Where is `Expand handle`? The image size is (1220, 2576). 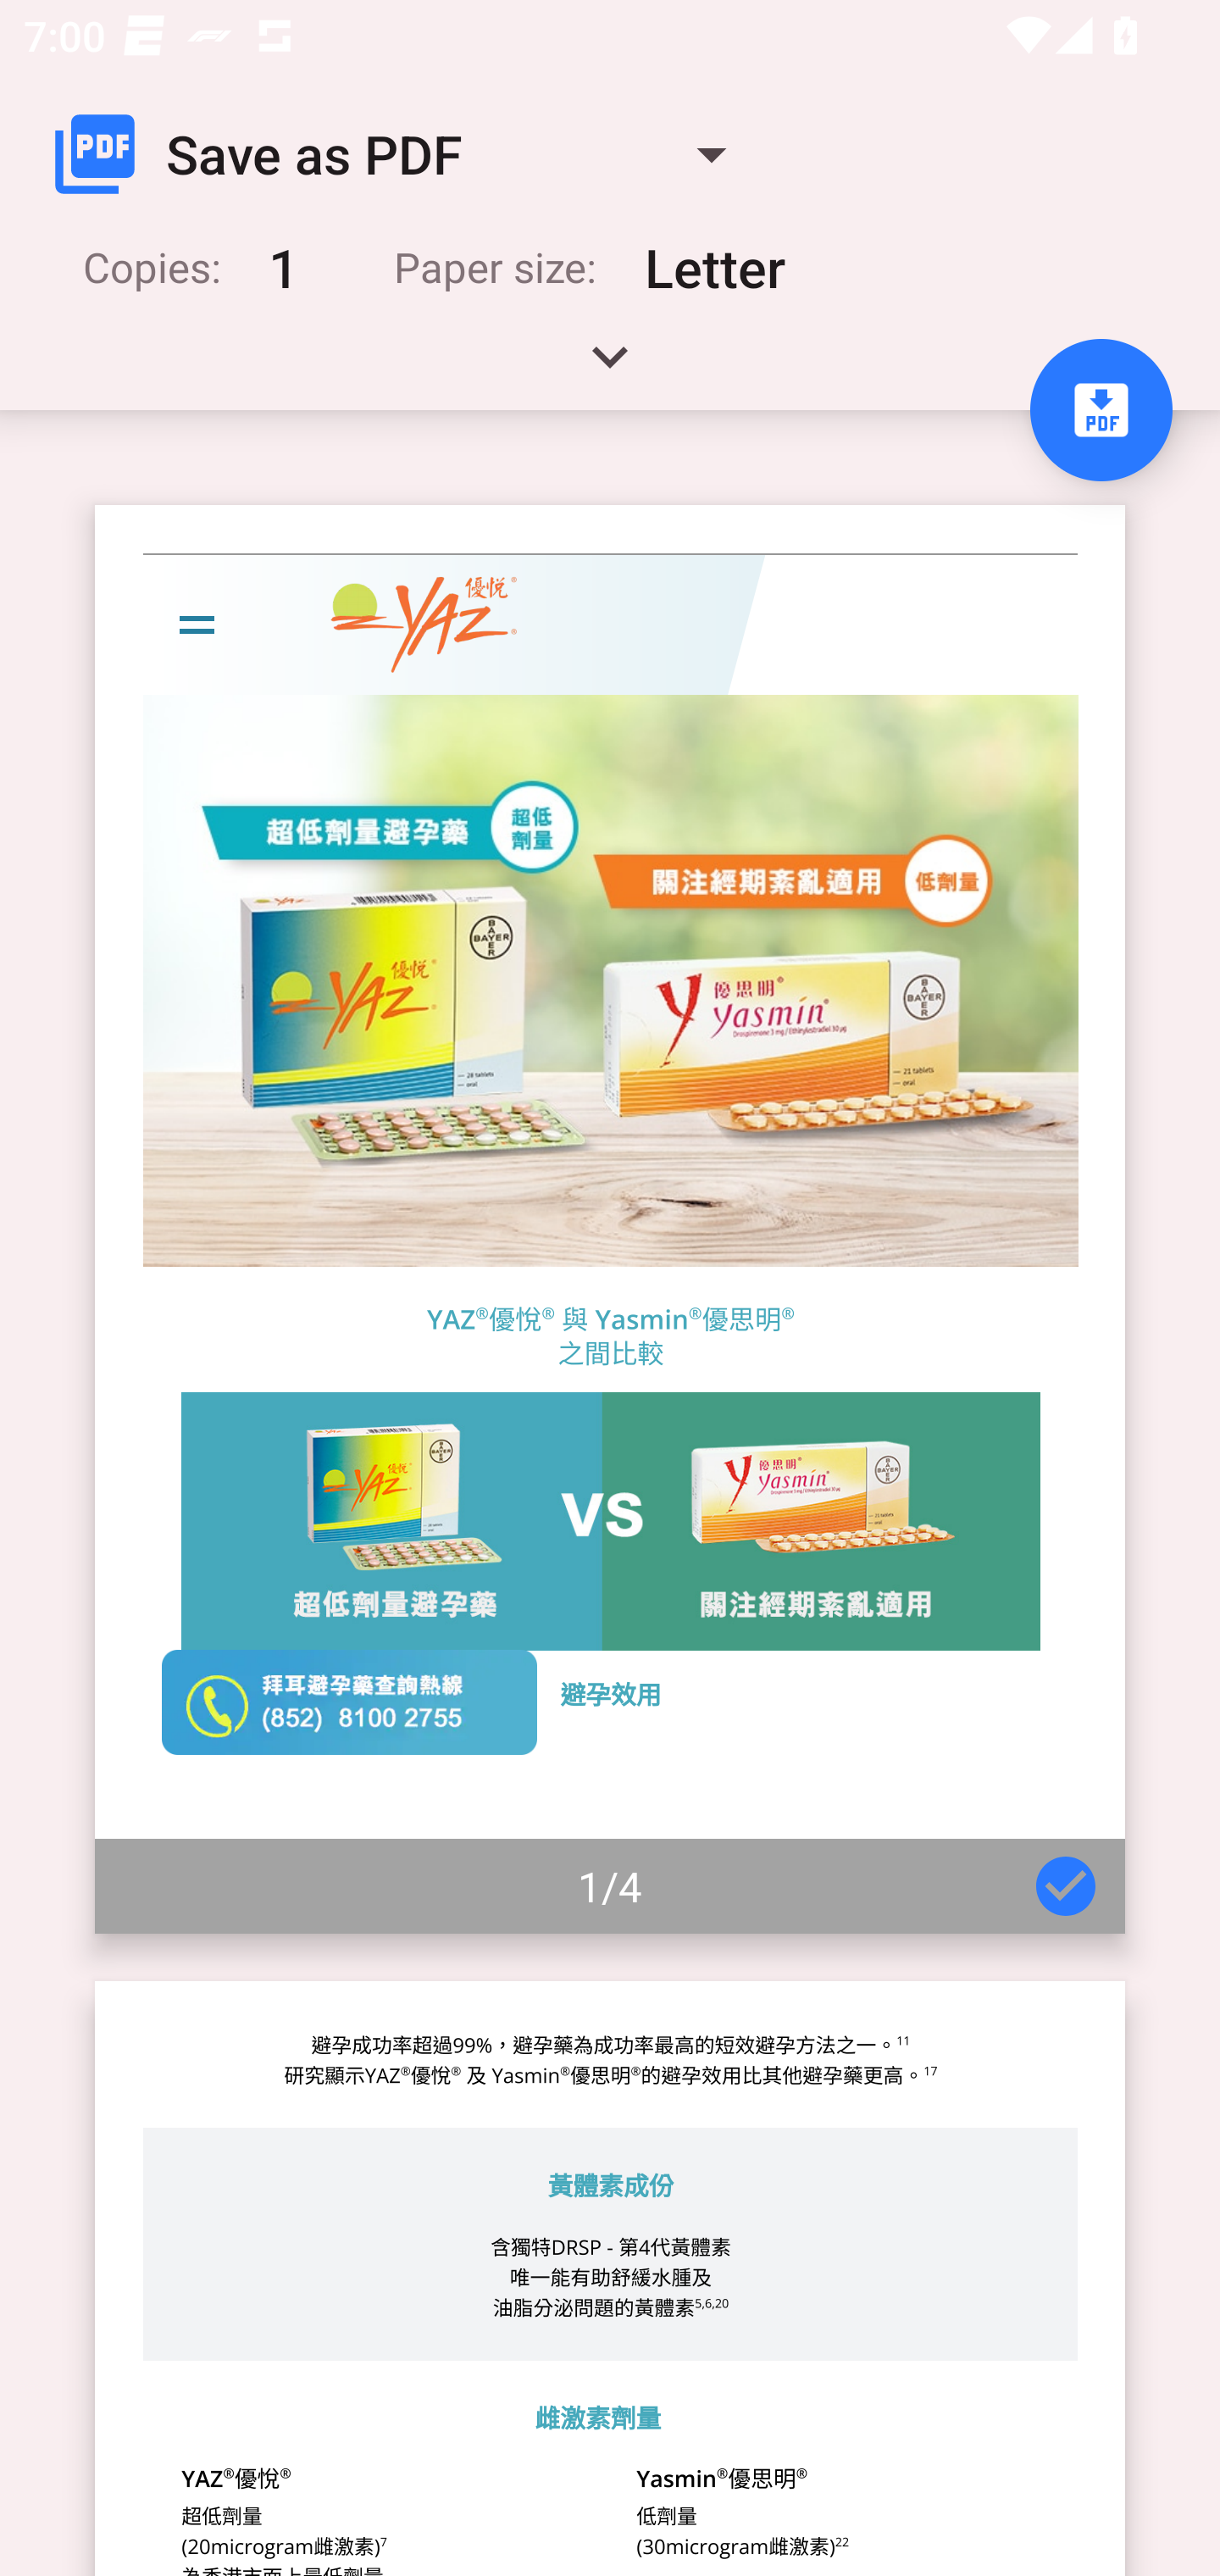
Expand handle is located at coordinates (610, 368).